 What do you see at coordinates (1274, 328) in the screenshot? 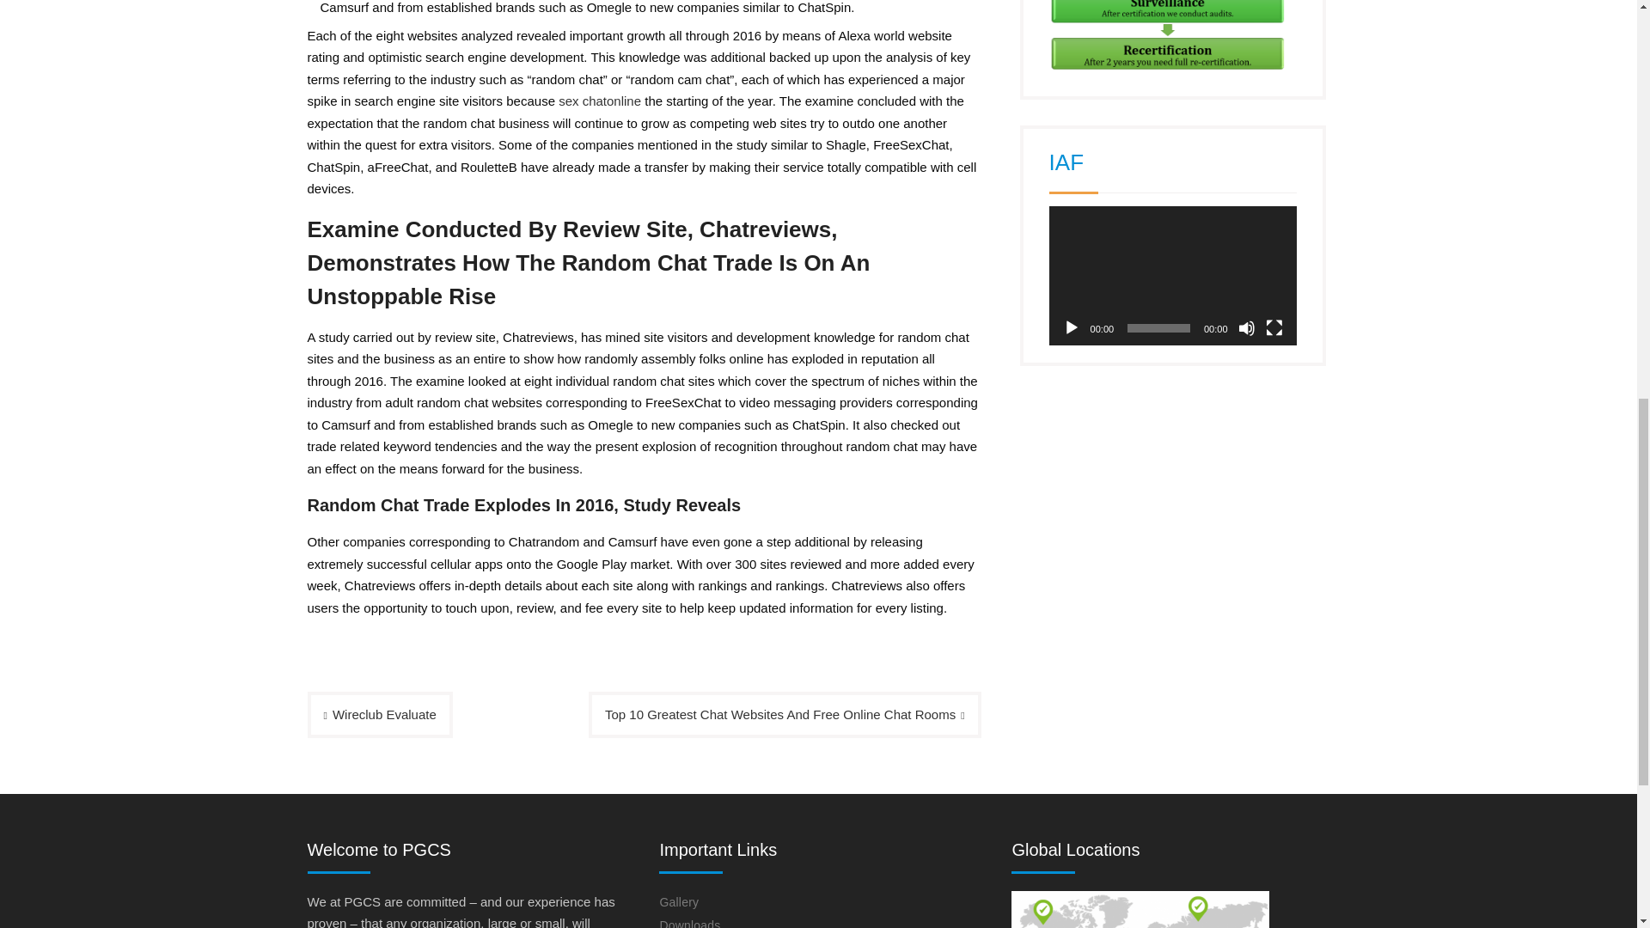
I see `Fullscreen` at bounding box center [1274, 328].